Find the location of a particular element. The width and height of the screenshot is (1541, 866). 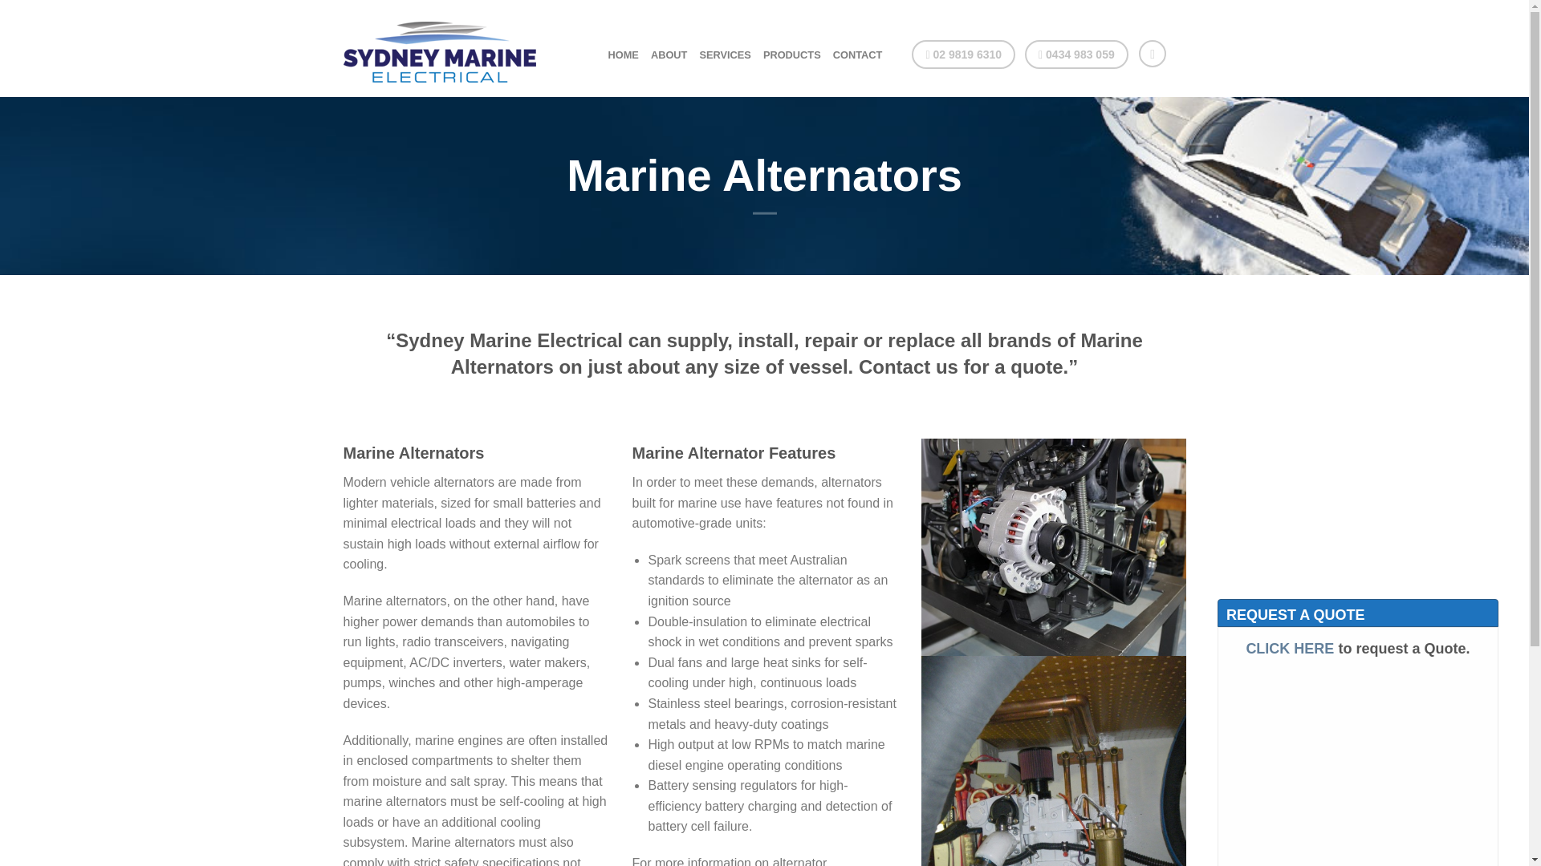

PRODUCTS is located at coordinates (791, 55).